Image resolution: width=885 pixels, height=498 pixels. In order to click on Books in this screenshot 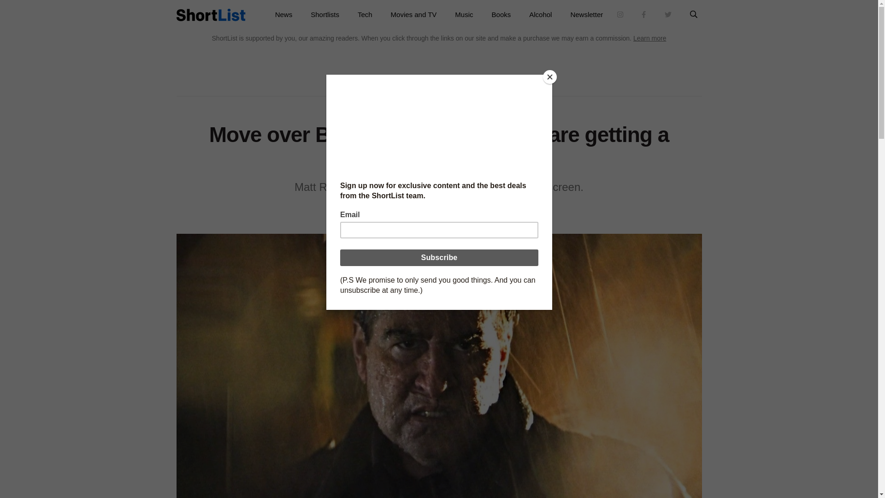, I will do `click(501, 14)`.